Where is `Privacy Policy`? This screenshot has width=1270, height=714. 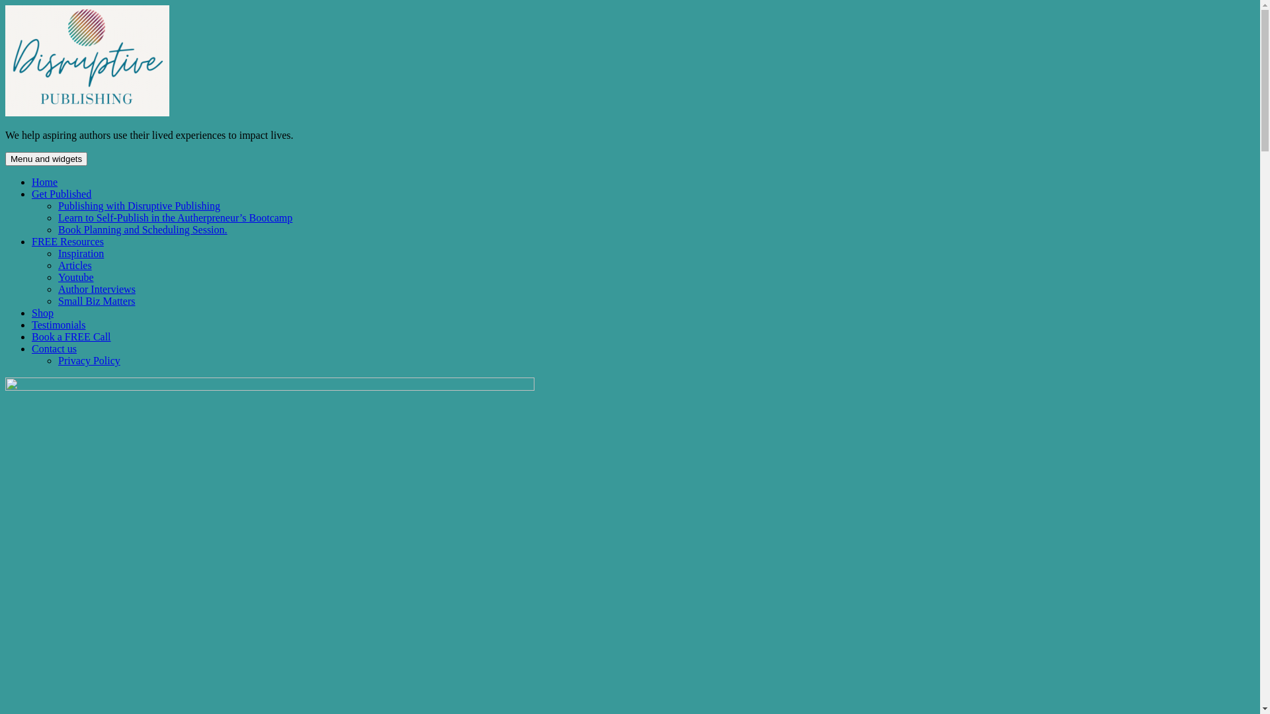
Privacy Policy is located at coordinates (89, 361).